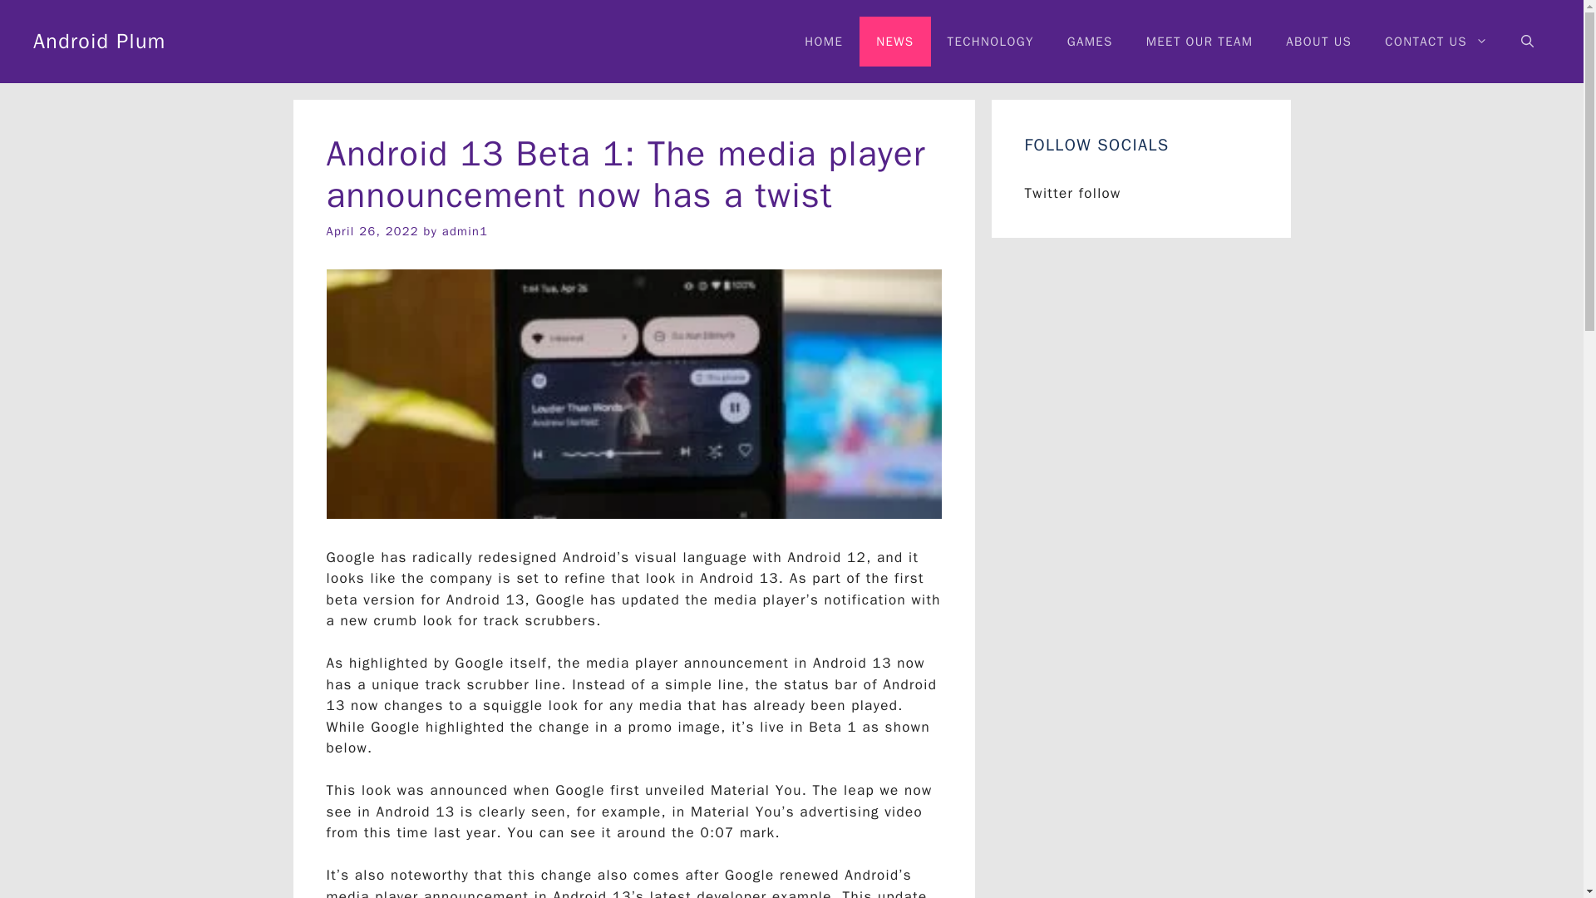 This screenshot has height=898, width=1596. What do you see at coordinates (465, 231) in the screenshot?
I see `admin1` at bounding box center [465, 231].